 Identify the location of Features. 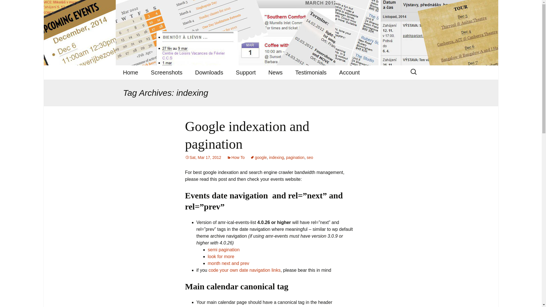
(146, 86).